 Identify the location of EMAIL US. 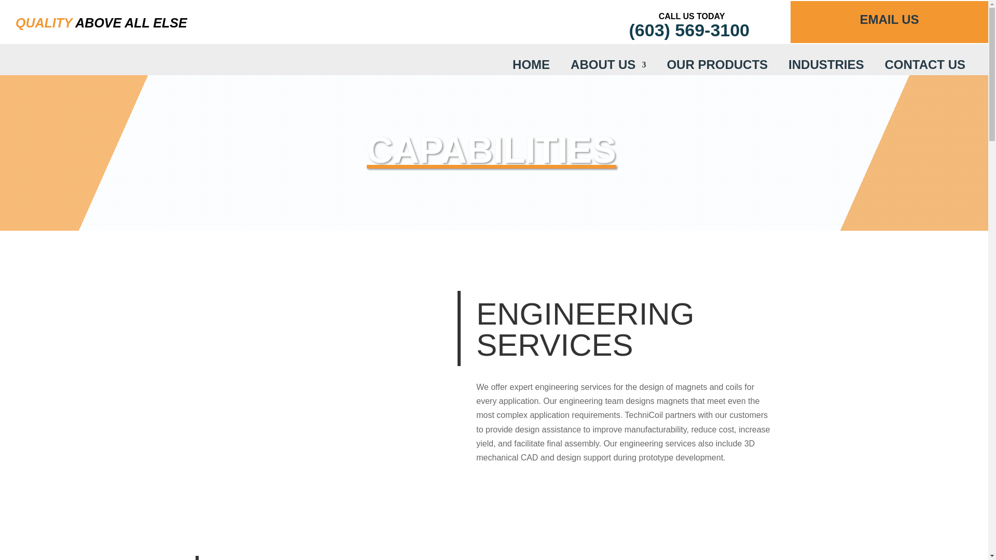
(889, 18).